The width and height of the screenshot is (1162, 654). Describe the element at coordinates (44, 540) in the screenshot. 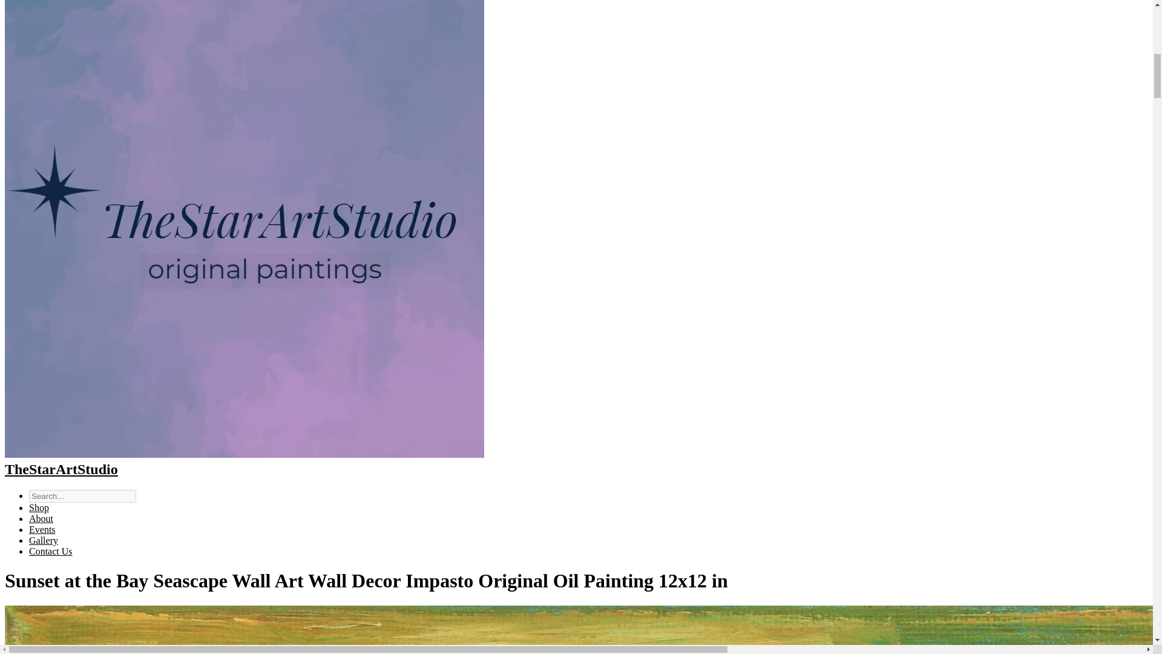

I see `Gallery` at that location.